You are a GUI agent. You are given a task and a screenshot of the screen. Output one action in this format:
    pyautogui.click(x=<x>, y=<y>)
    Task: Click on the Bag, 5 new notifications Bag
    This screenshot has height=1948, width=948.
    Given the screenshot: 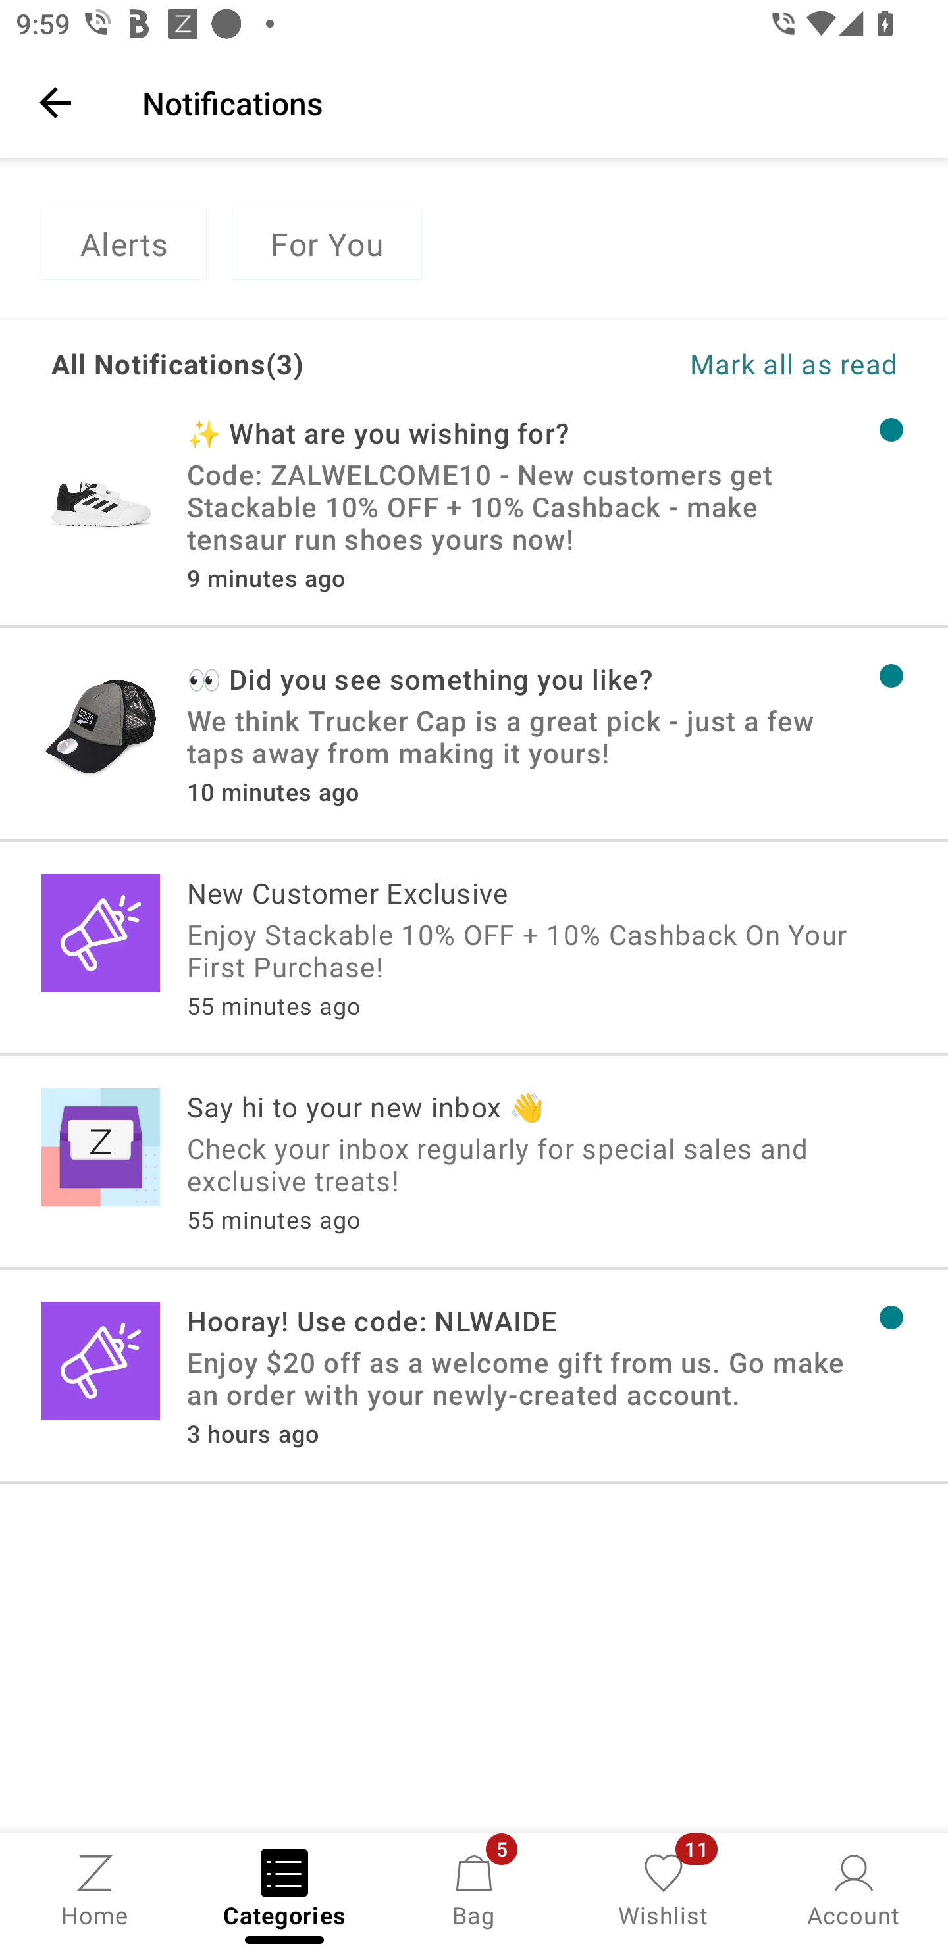 What is the action you would take?
    pyautogui.click(x=474, y=1889)
    